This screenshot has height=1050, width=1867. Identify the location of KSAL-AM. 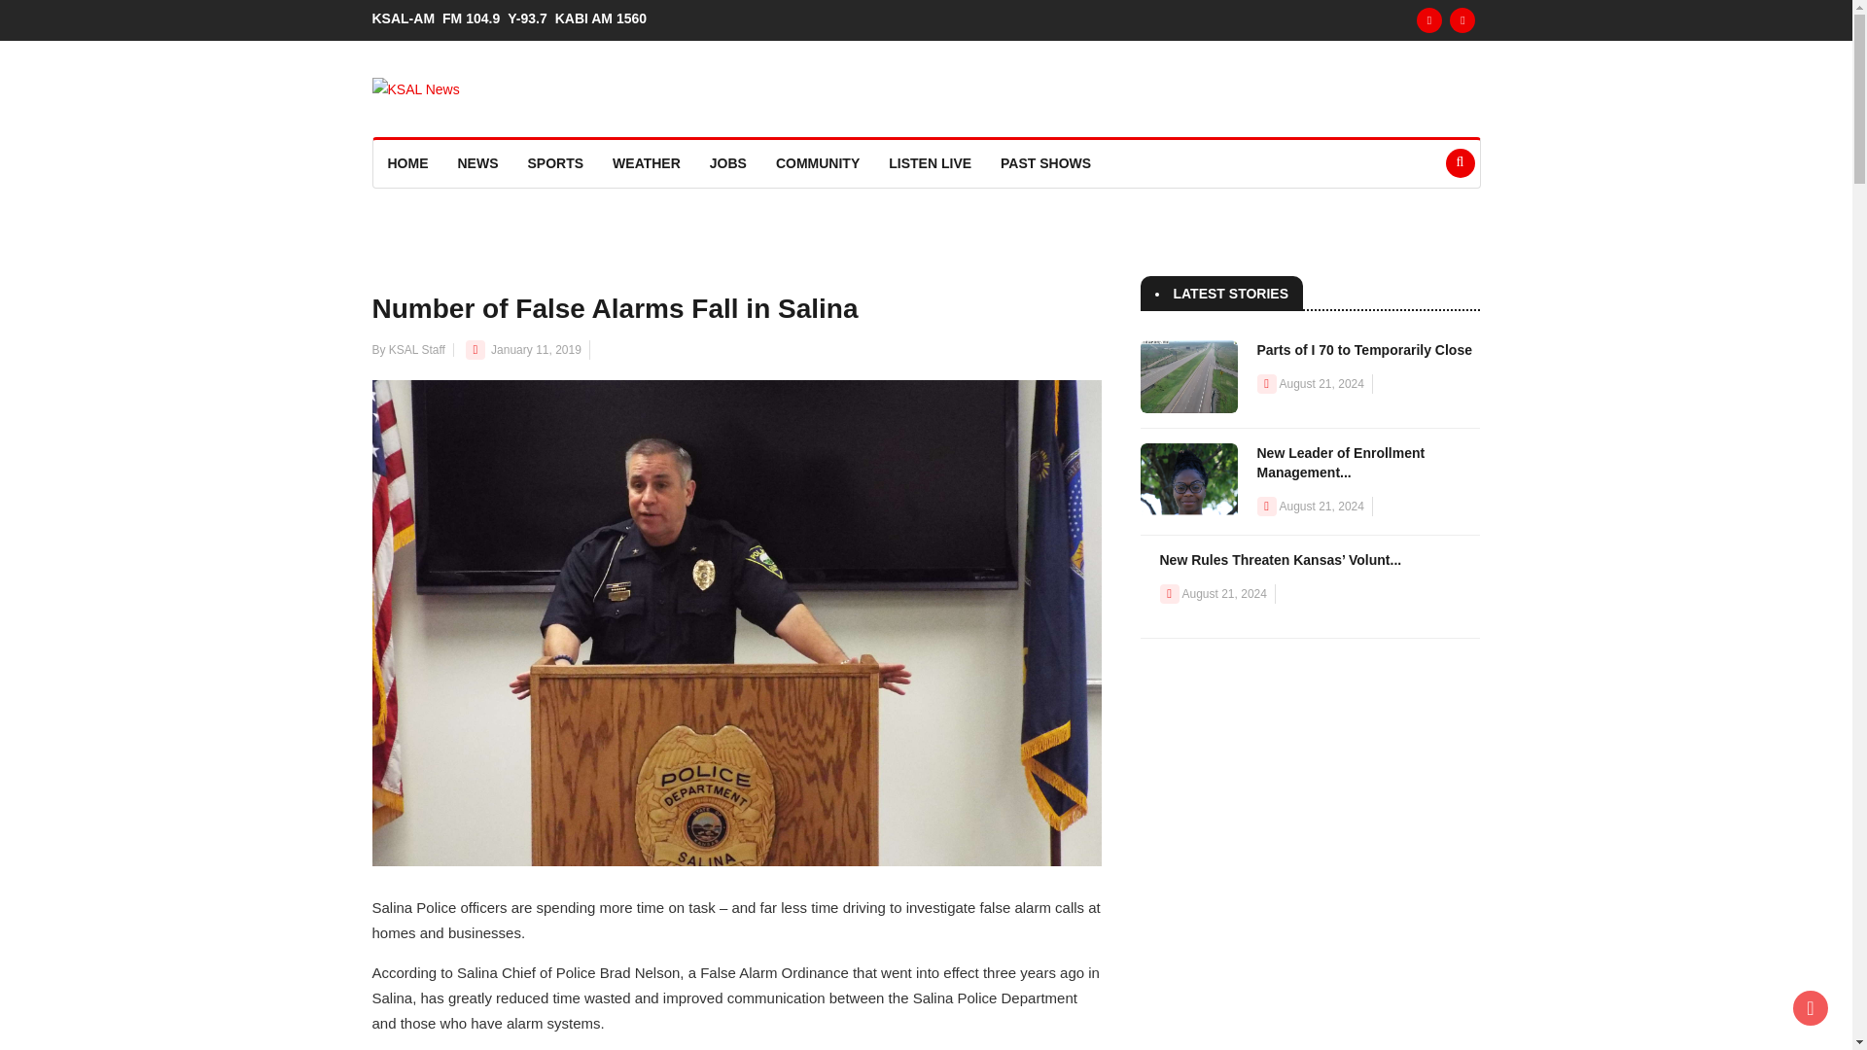
(406, 17).